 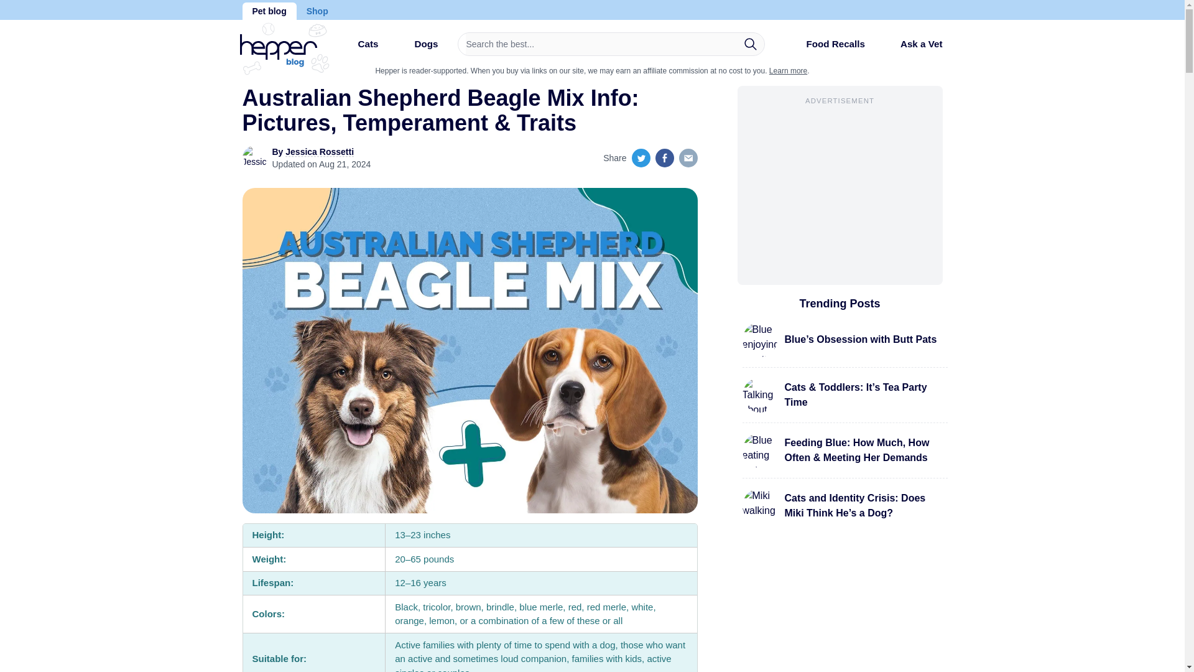 What do you see at coordinates (415, 49) in the screenshot?
I see `Dogs` at bounding box center [415, 49].